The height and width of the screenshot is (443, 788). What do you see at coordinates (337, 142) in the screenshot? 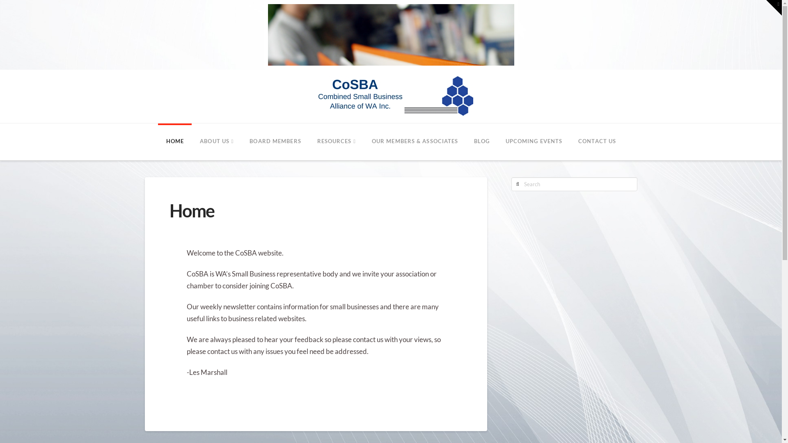
I see `RESOURCES` at bounding box center [337, 142].